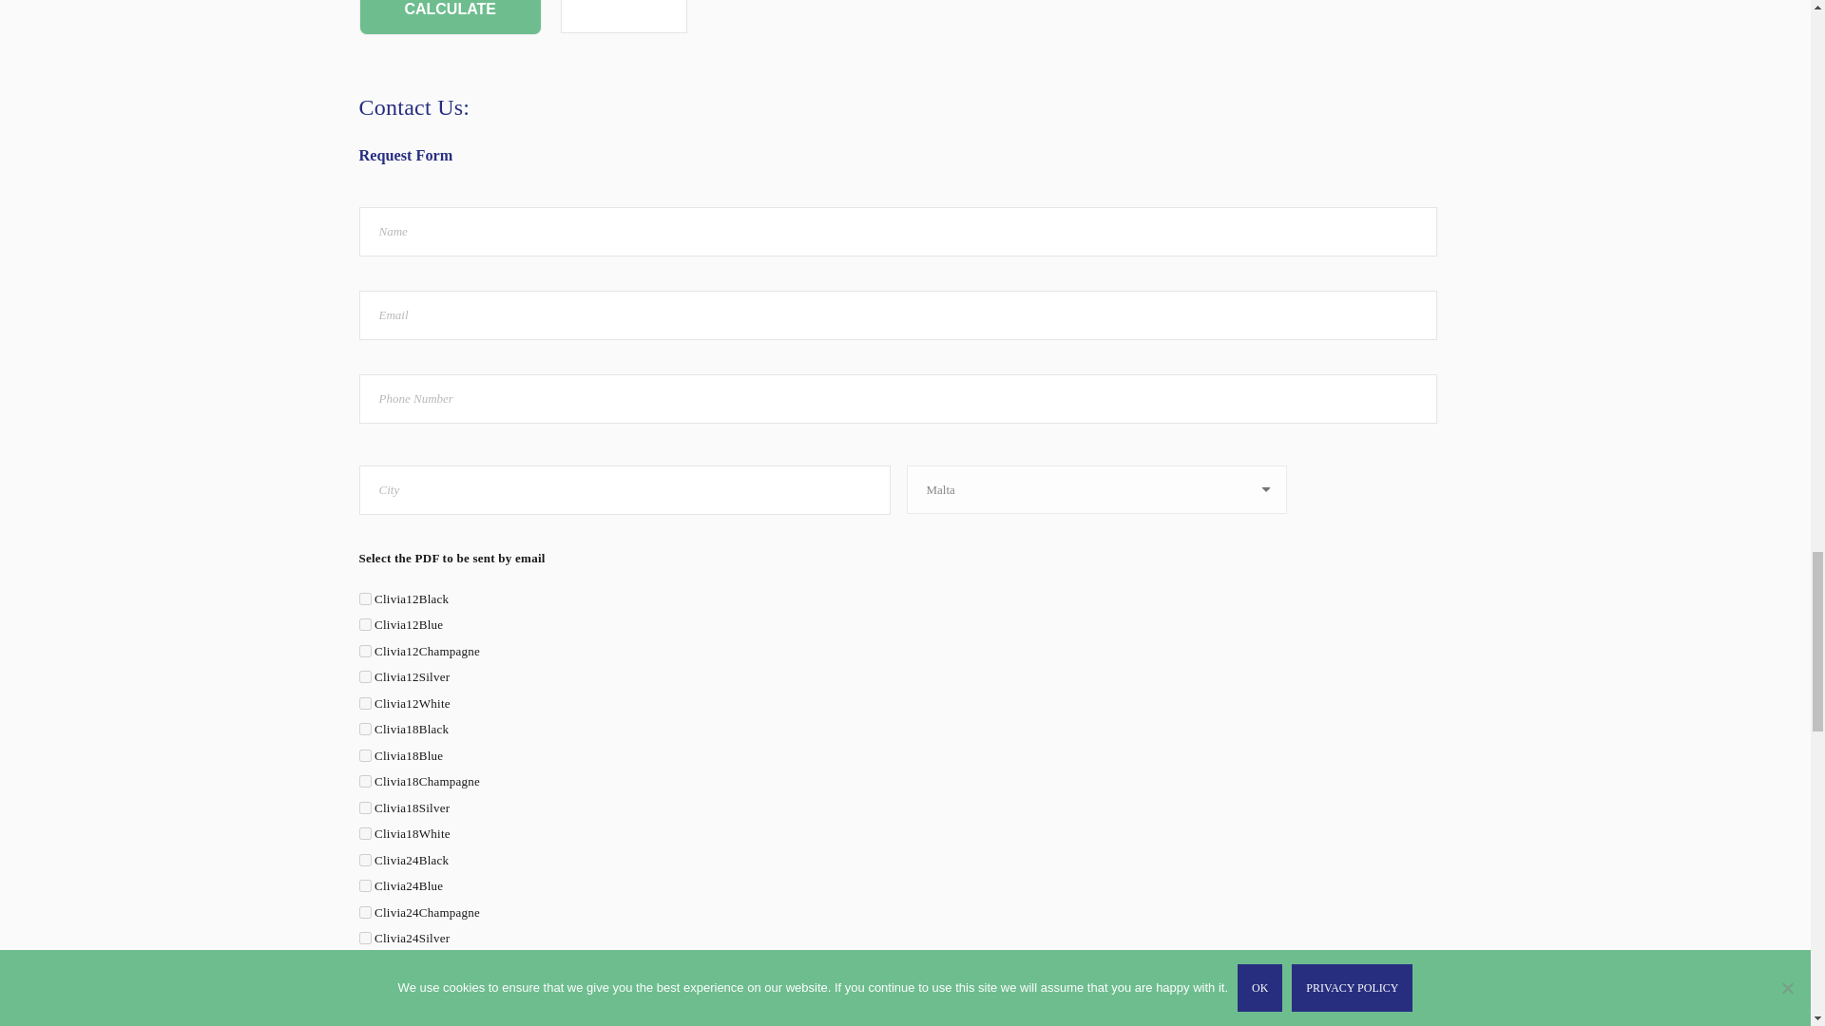  What do you see at coordinates (365, 625) in the screenshot?
I see `8206` at bounding box center [365, 625].